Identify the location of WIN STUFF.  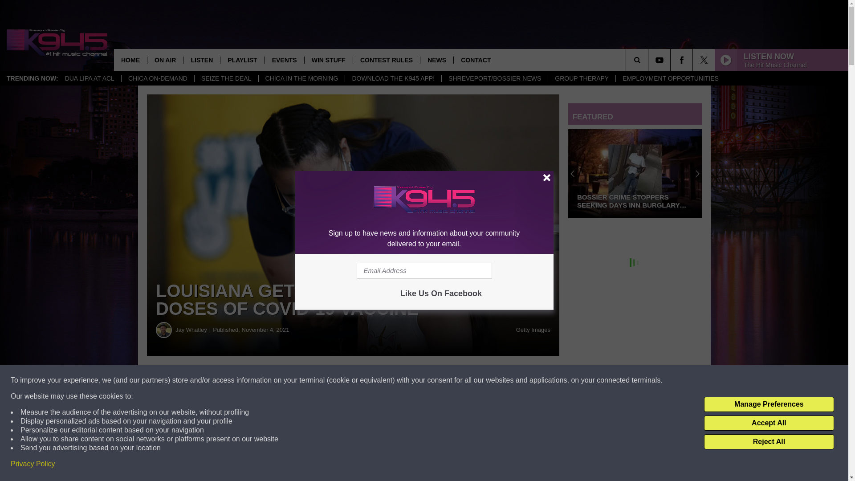
(328, 60).